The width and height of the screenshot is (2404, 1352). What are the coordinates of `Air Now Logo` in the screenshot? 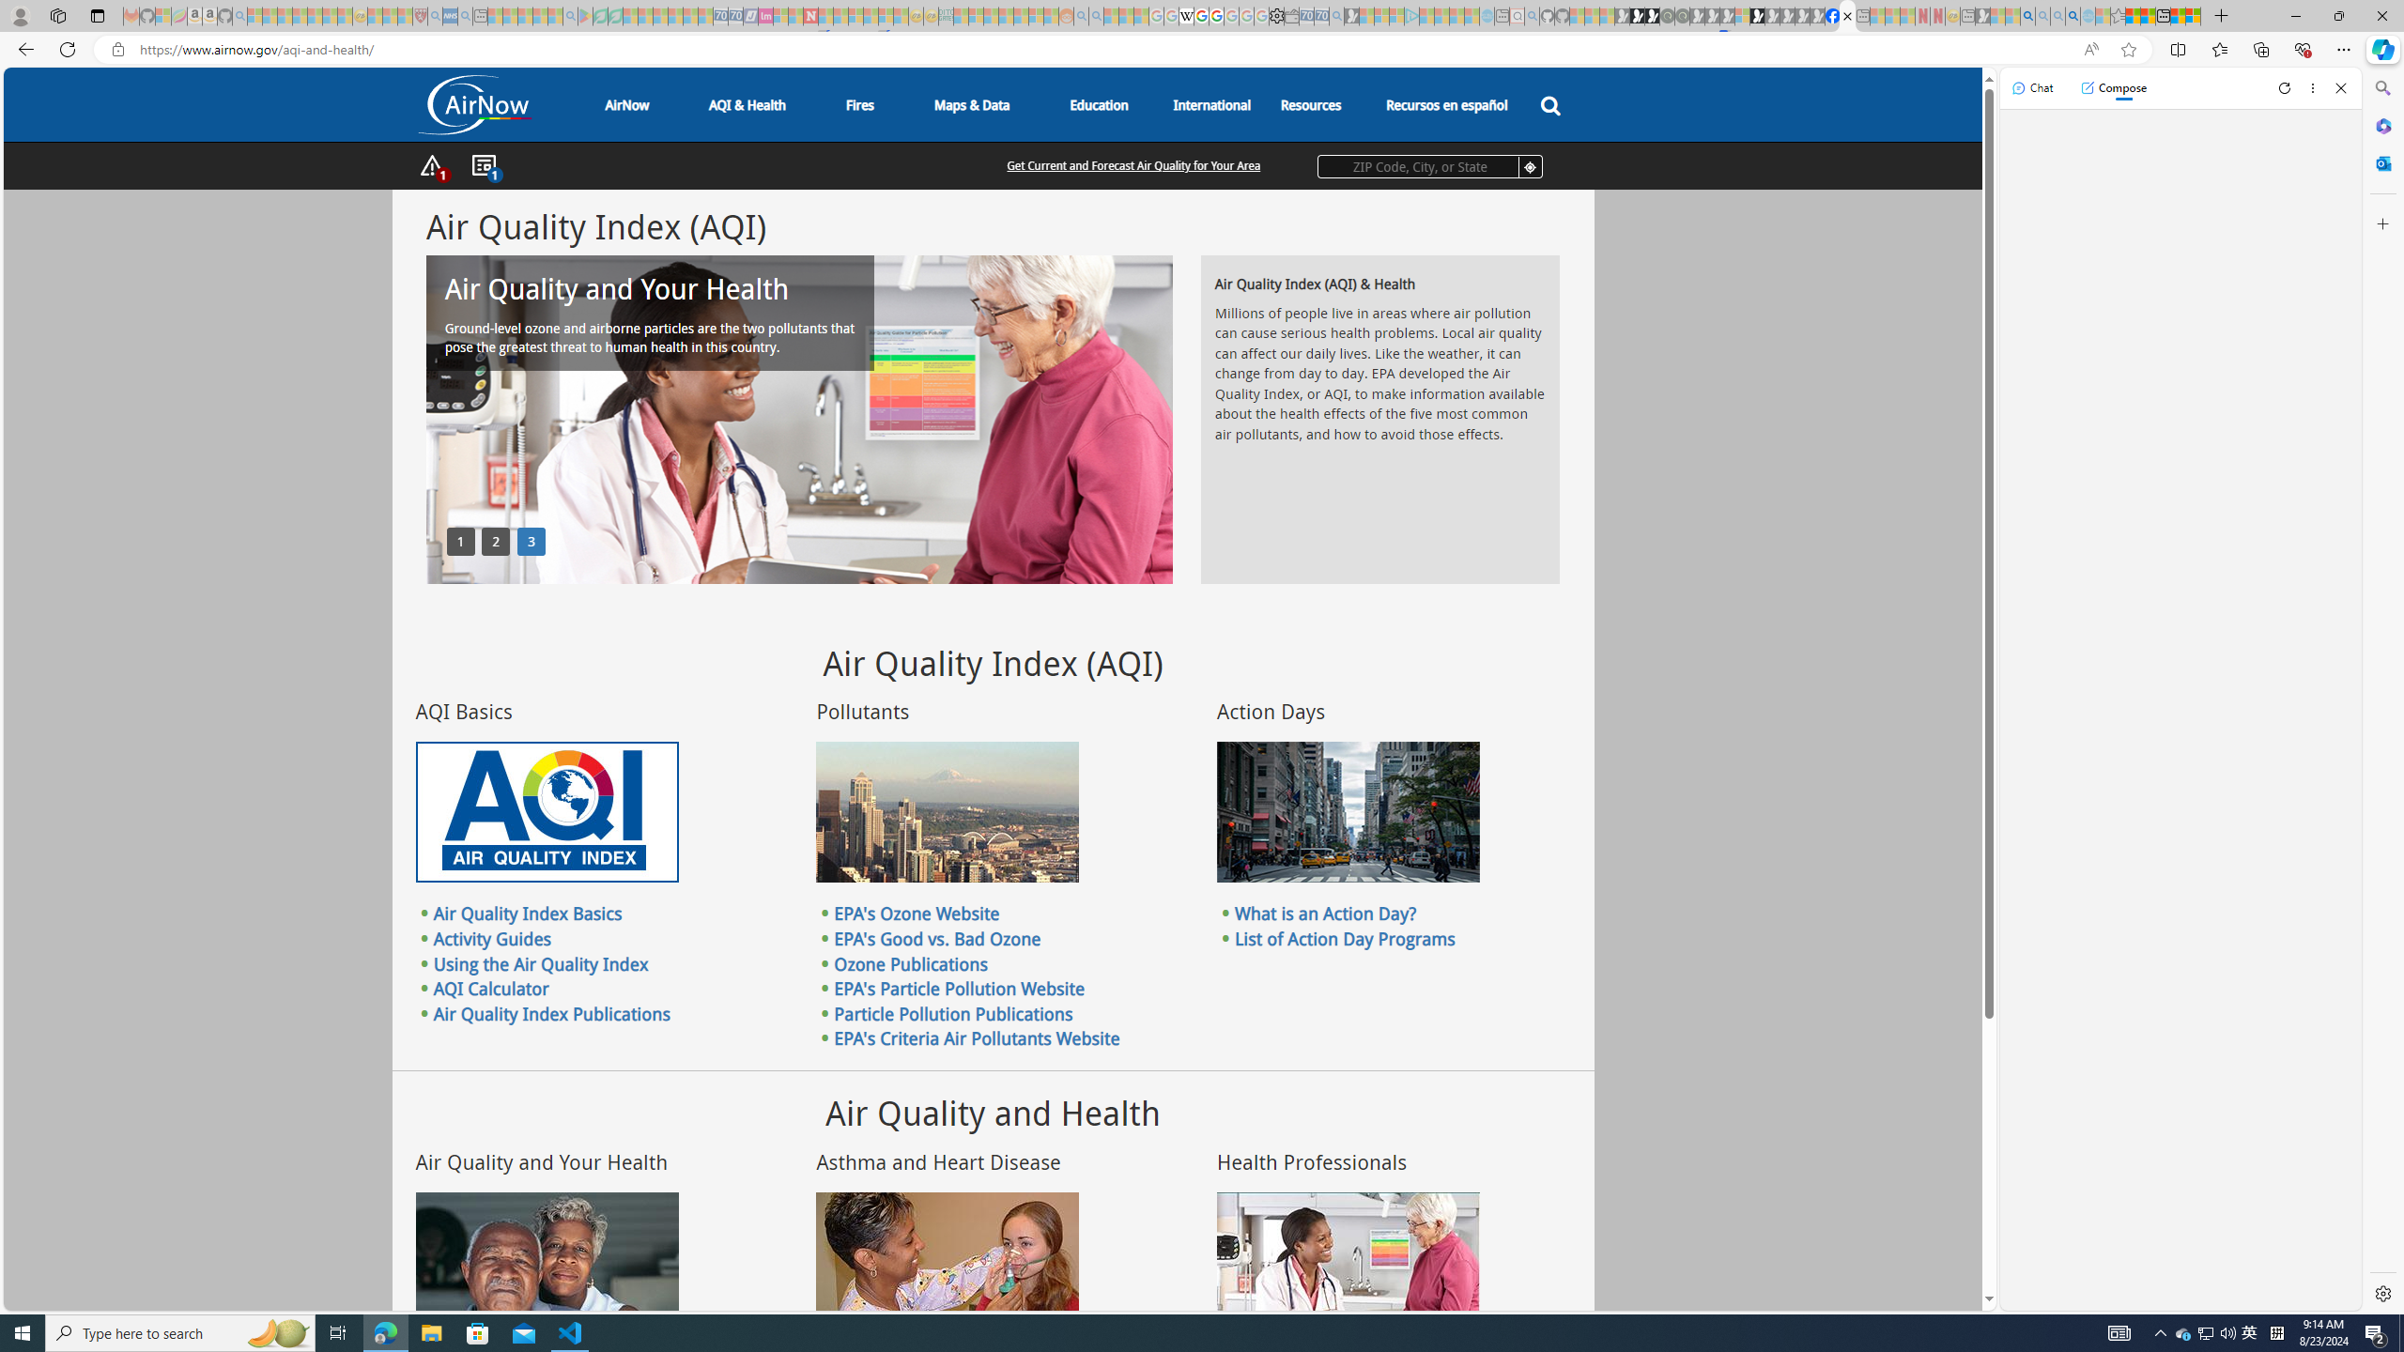 It's located at (473, 104).